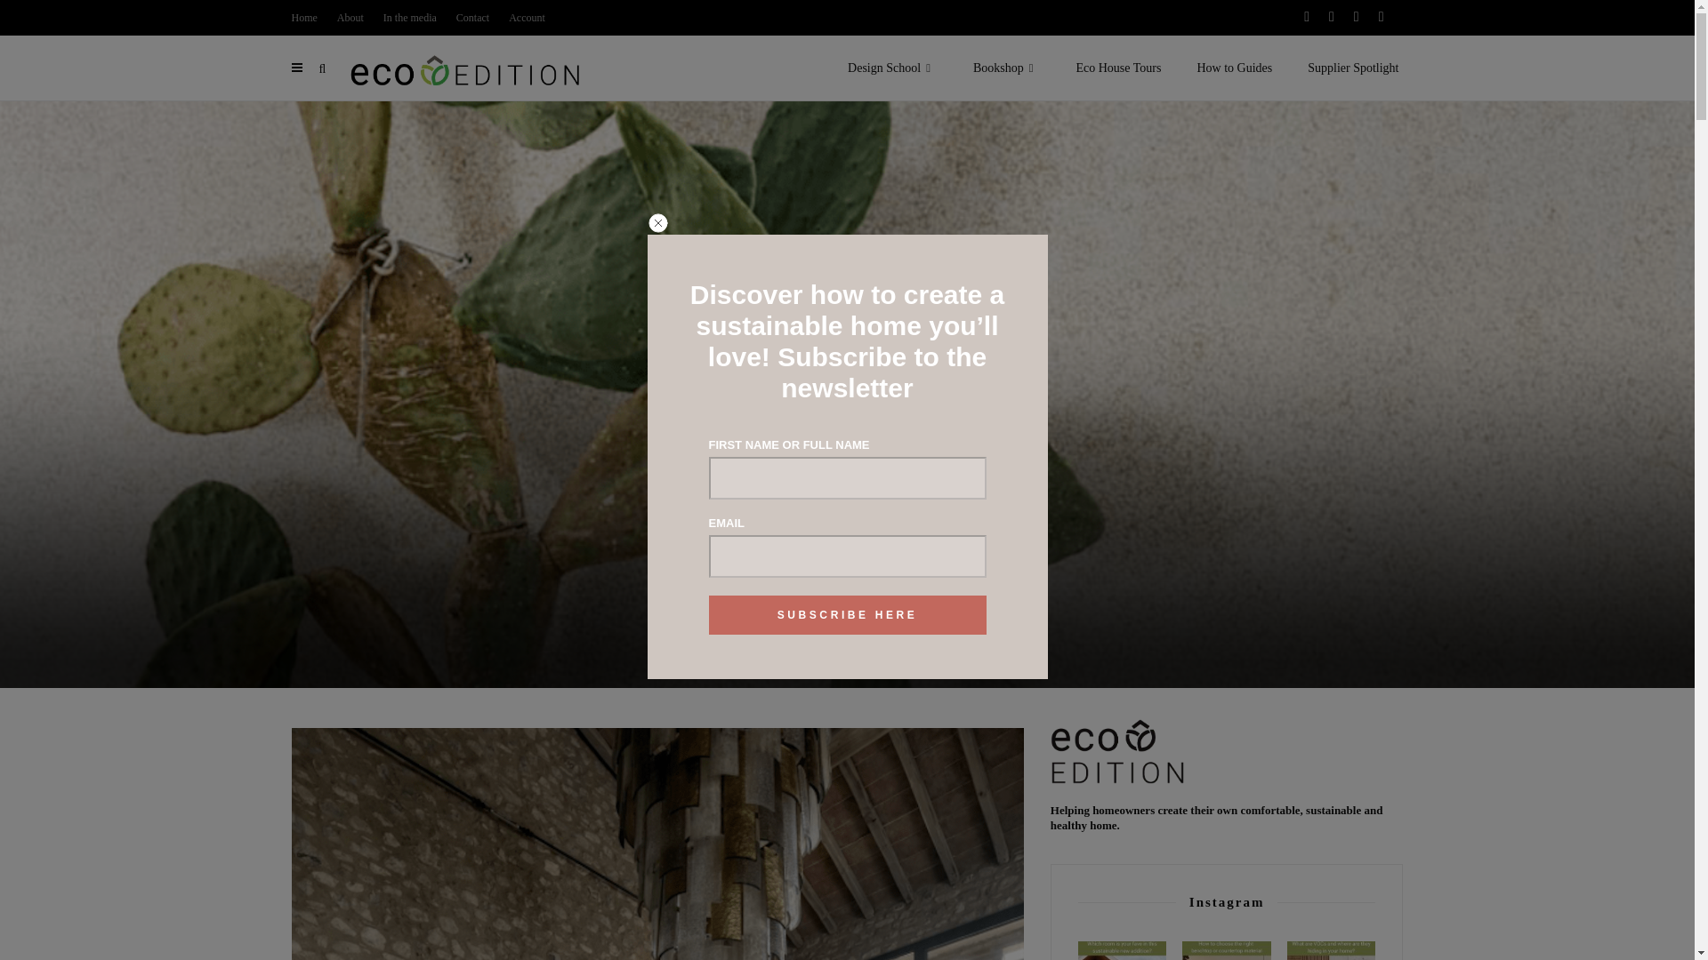  What do you see at coordinates (409, 18) in the screenshot?
I see `In the media` at bounding box center [409, 18].